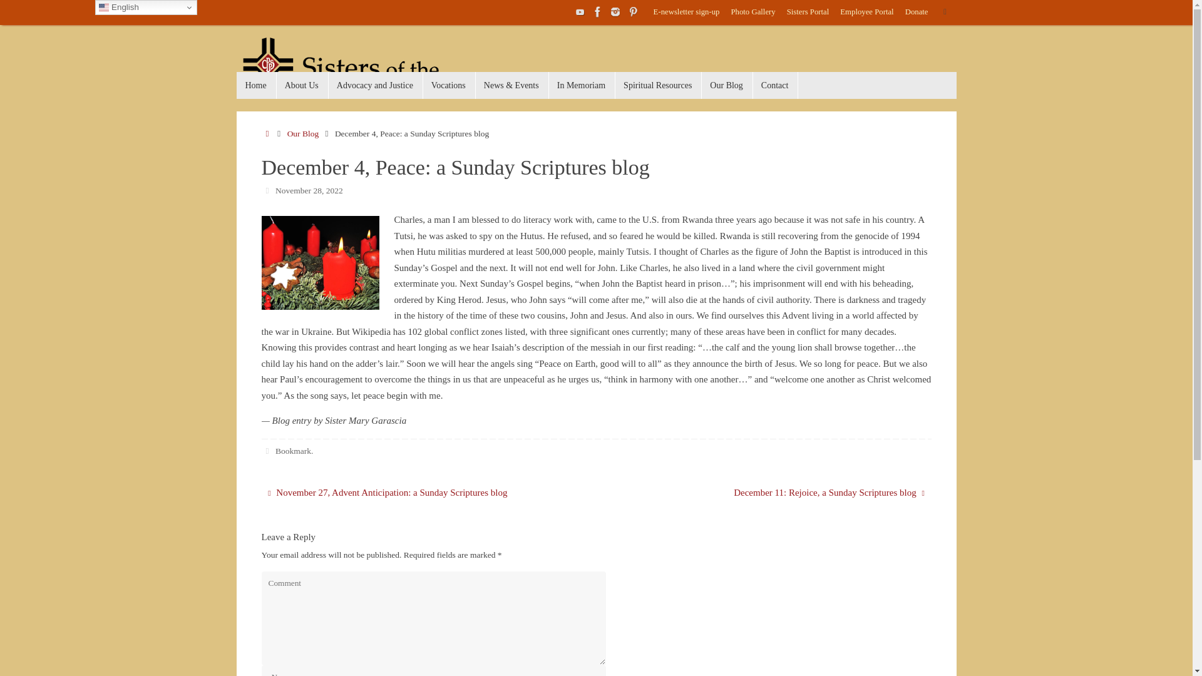  What do you see at coordinates (376, 85) in the screenshot?
I see `Advocacy and Justice` at bounding box center [376, 85].